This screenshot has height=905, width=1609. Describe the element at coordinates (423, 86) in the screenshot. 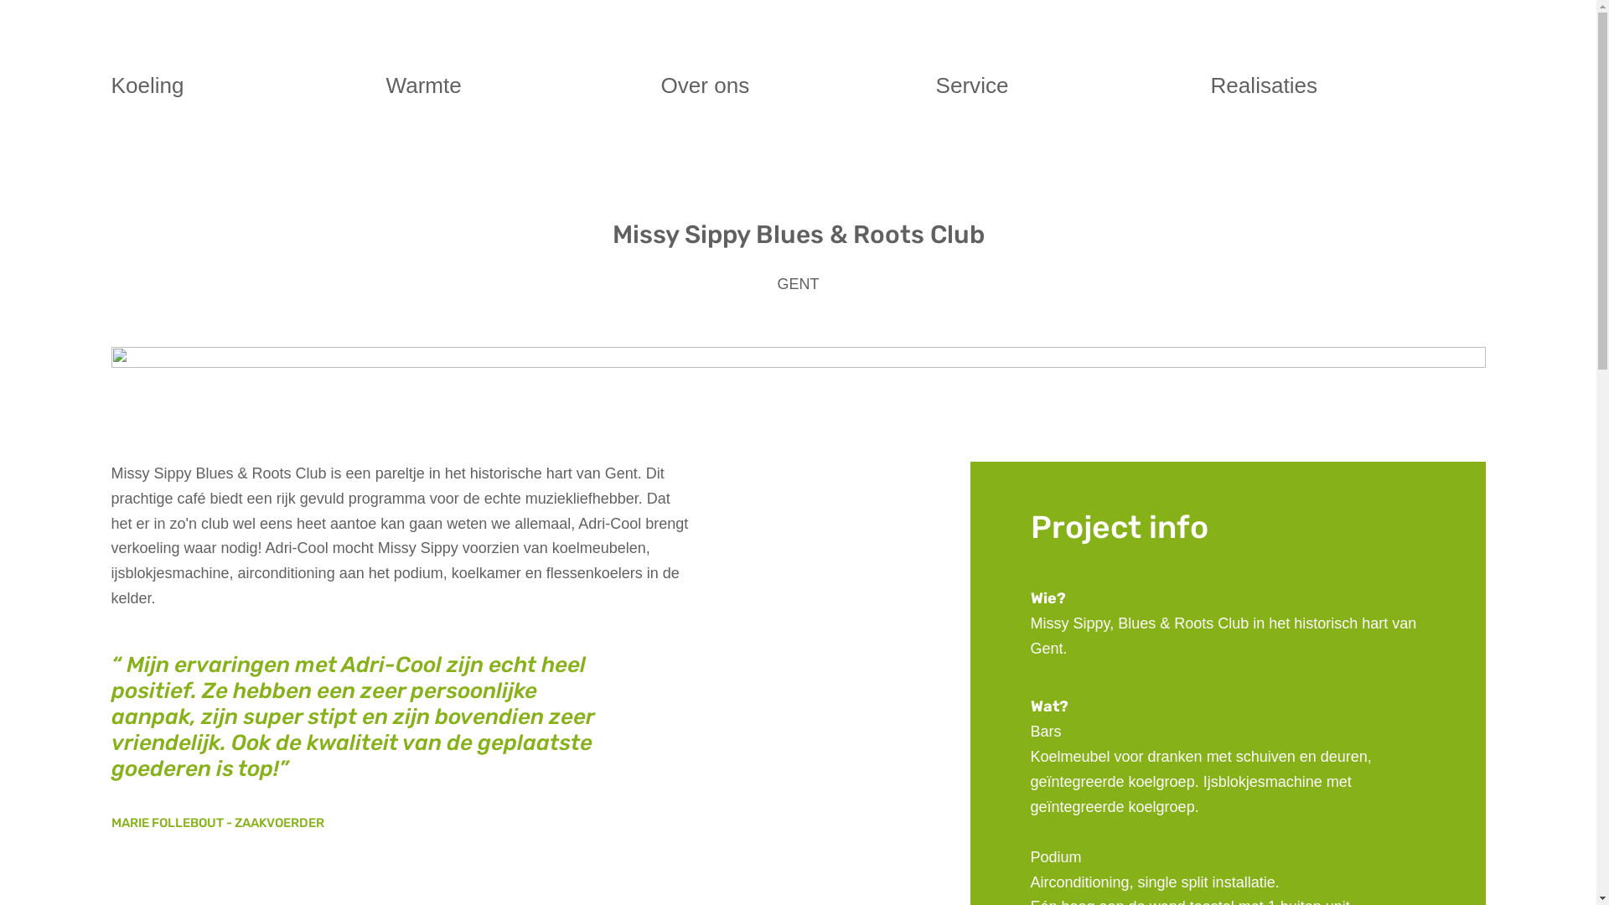

I see `Warmte` at that location.